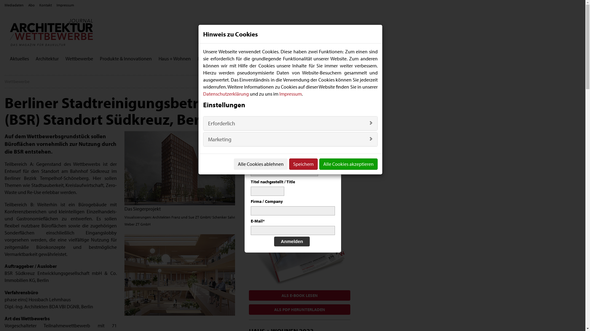  I want to click on AKTUELLE AUSGABE, so click(275, 177).